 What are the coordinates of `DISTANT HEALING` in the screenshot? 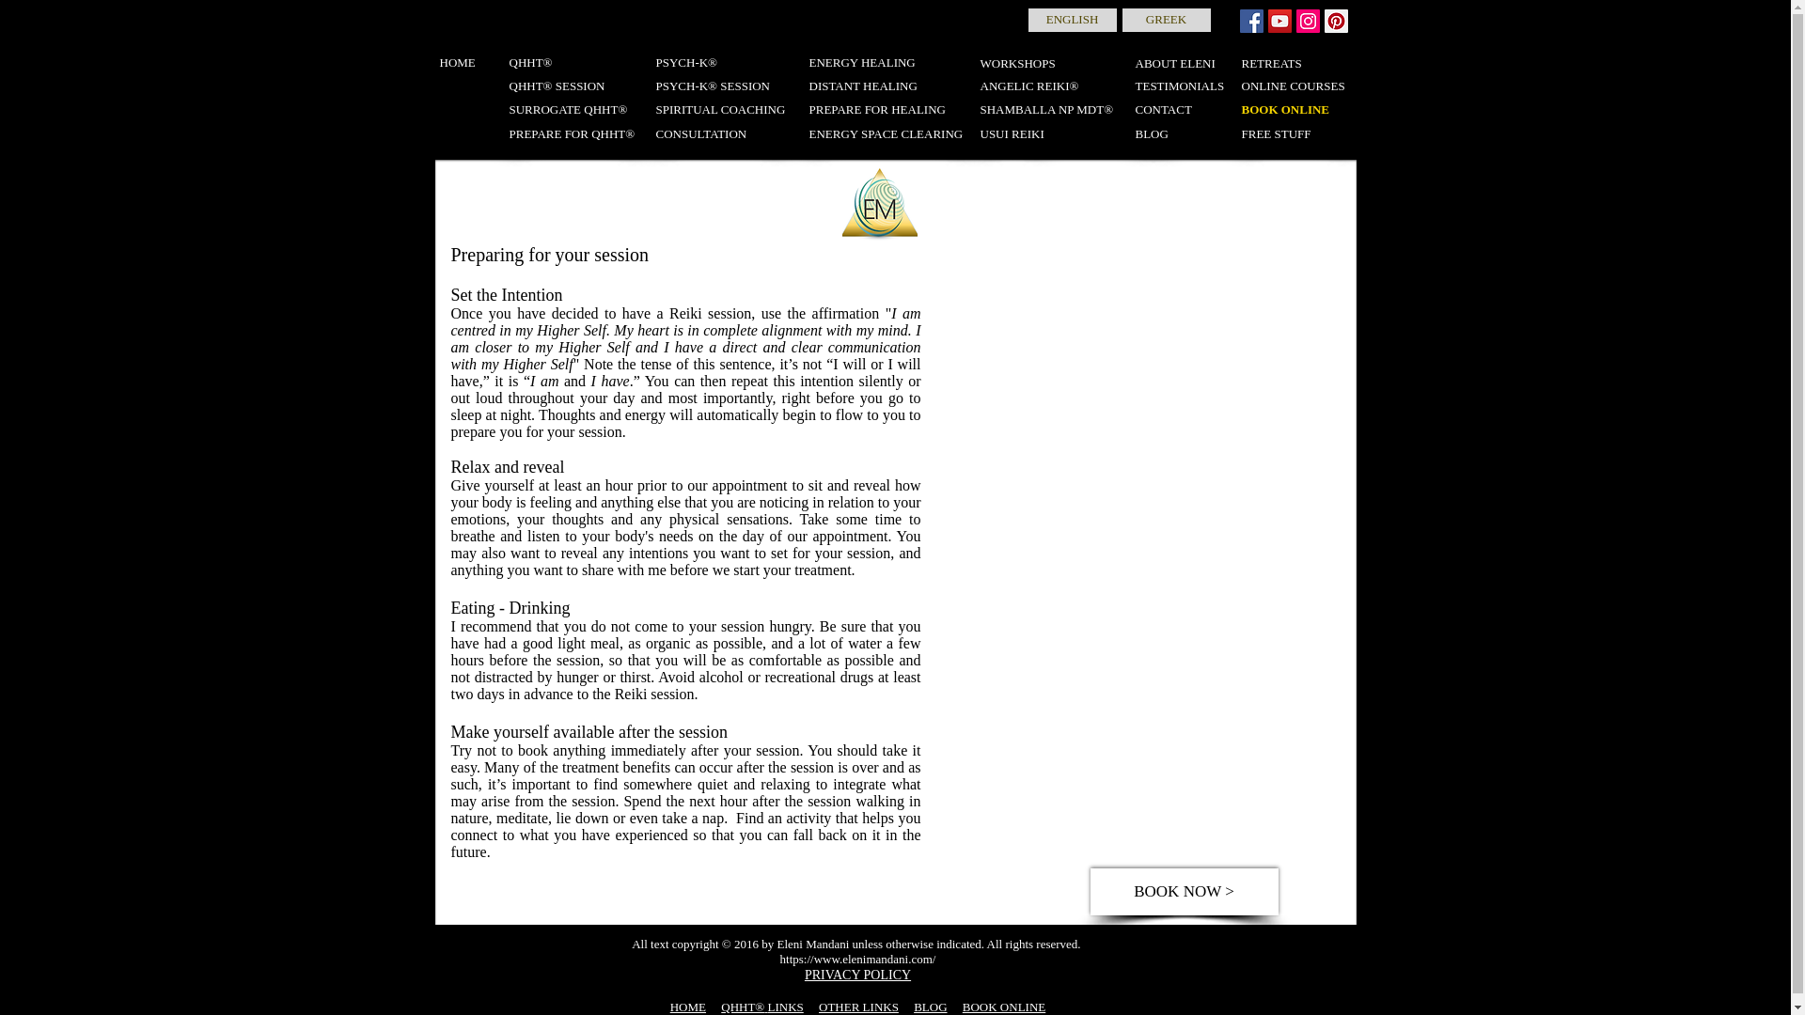 It's located at (865, 86).